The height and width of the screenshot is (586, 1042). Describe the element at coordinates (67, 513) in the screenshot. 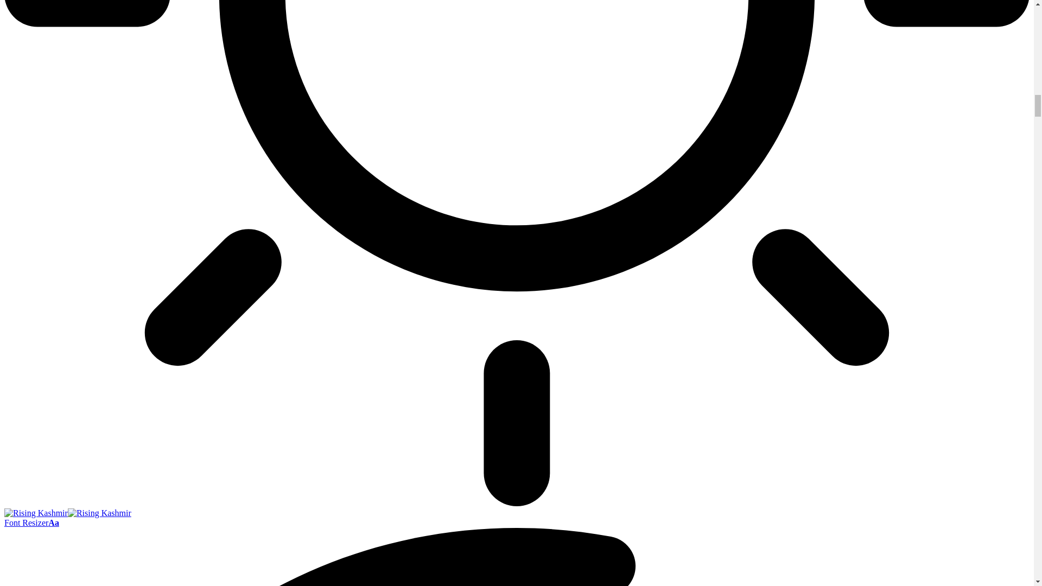

I see `Rising Kashmir` at that location.